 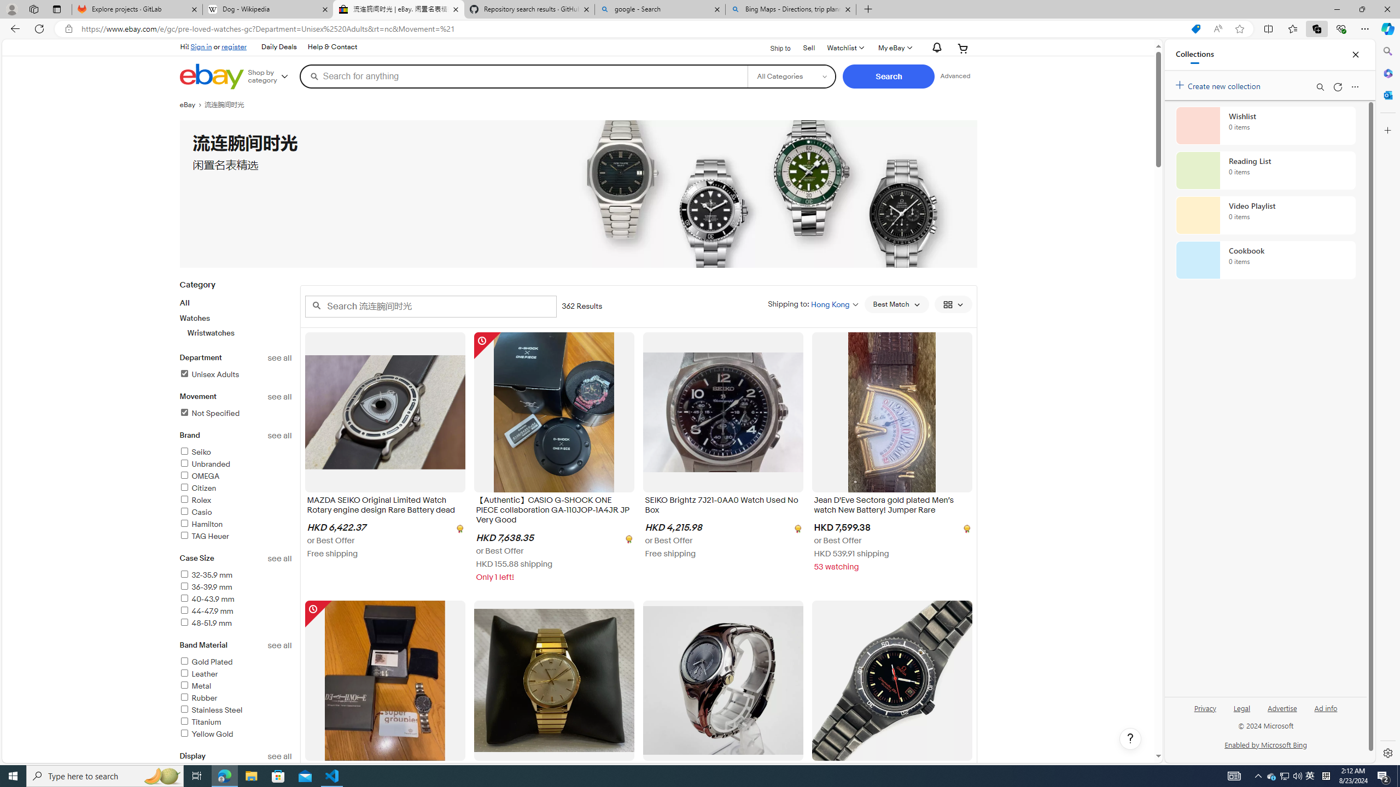 I want to click on eBay Home, so click(x=211, y=77).